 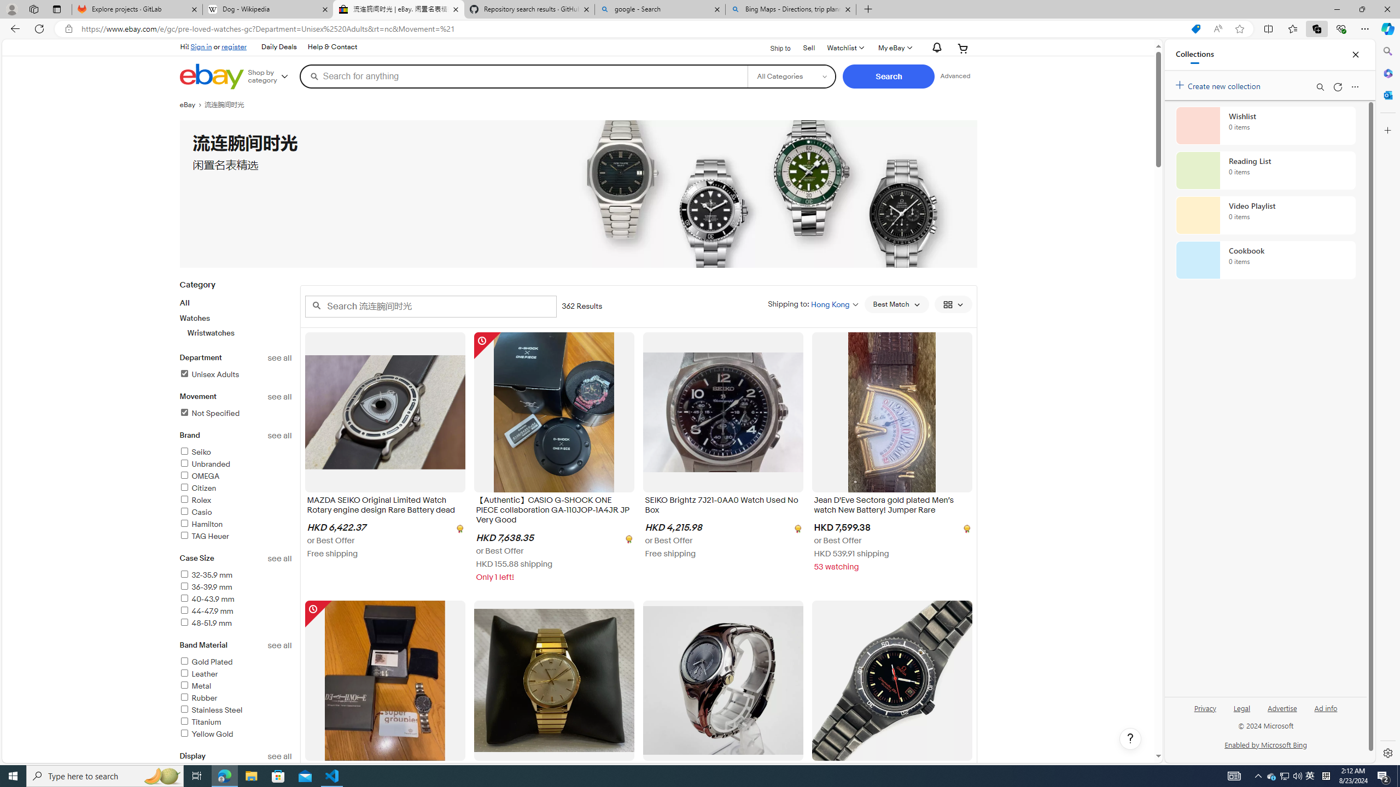 I want to click on eBay Home, so click(x=211, y=77).